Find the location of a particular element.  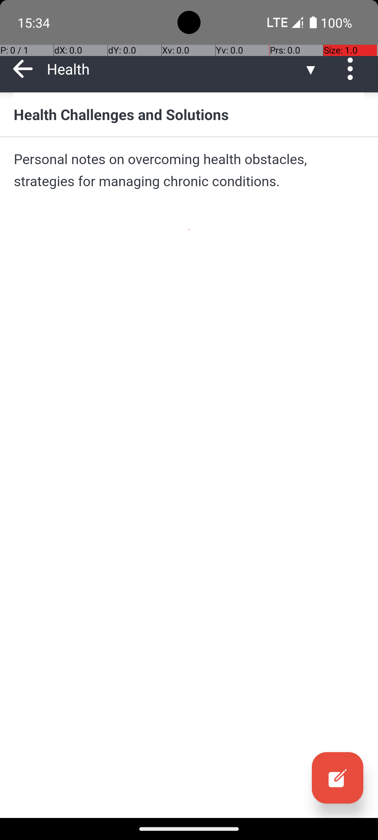

Health Challenges and Solutions is located at coordinates (189, 114).